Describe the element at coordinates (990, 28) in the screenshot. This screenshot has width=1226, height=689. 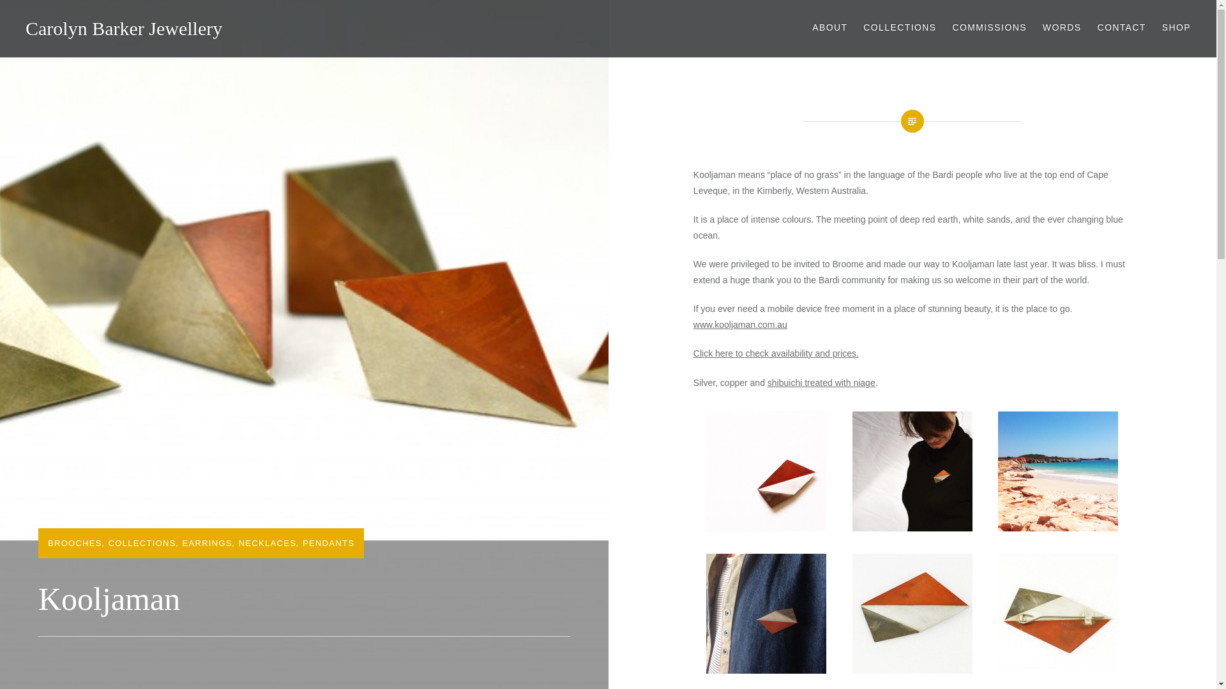
I see `COMMISSIONS` at that location.